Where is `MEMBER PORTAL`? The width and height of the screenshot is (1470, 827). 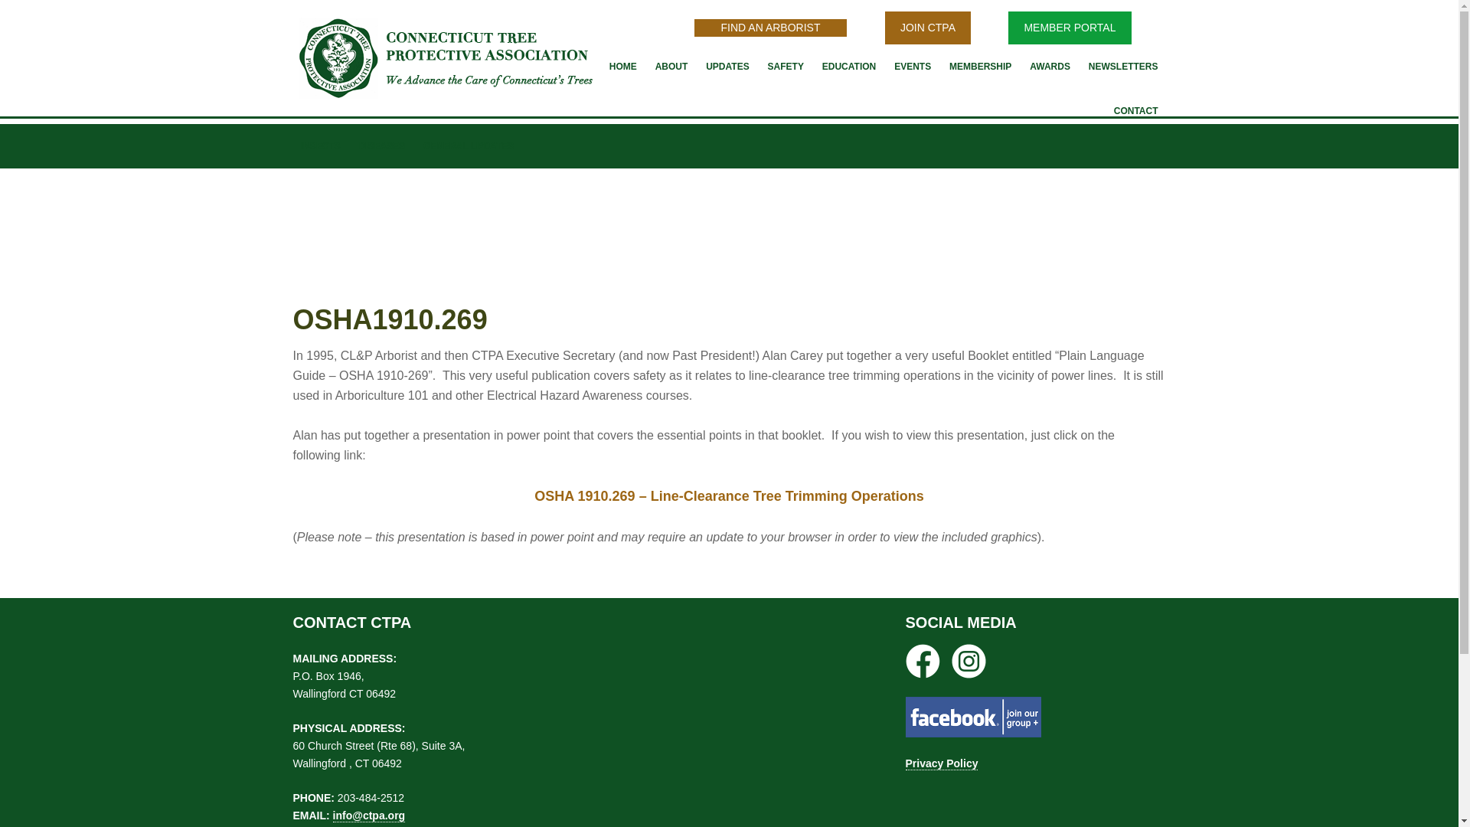 MEMBER PORTAL is located at coordinates (1069, 28).